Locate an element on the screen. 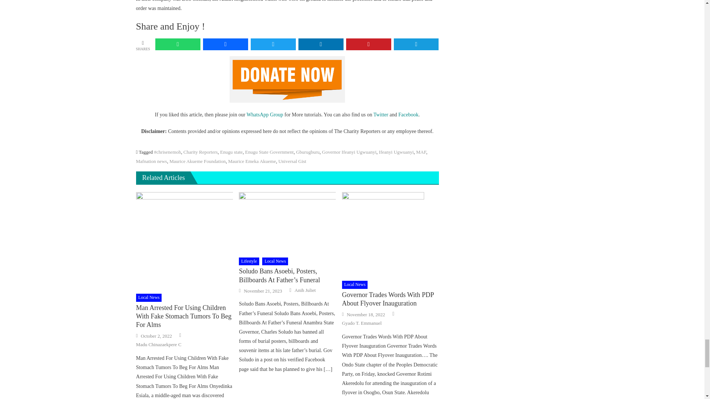 This screenshot has height=399, width=710. Telegram is located at coordinates (416, 44).